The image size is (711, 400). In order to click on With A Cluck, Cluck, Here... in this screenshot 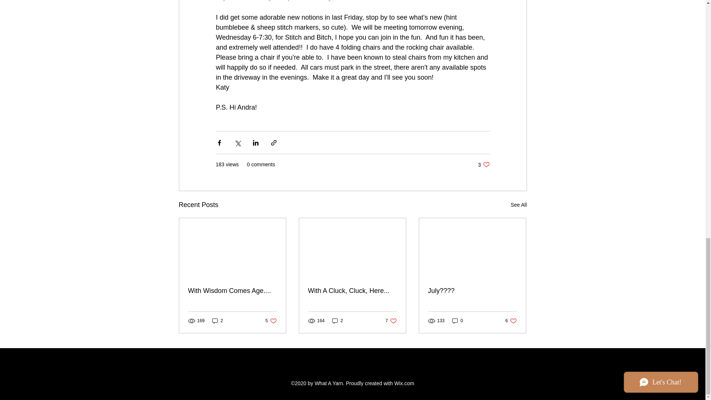, I will do `click(458, 321)`.